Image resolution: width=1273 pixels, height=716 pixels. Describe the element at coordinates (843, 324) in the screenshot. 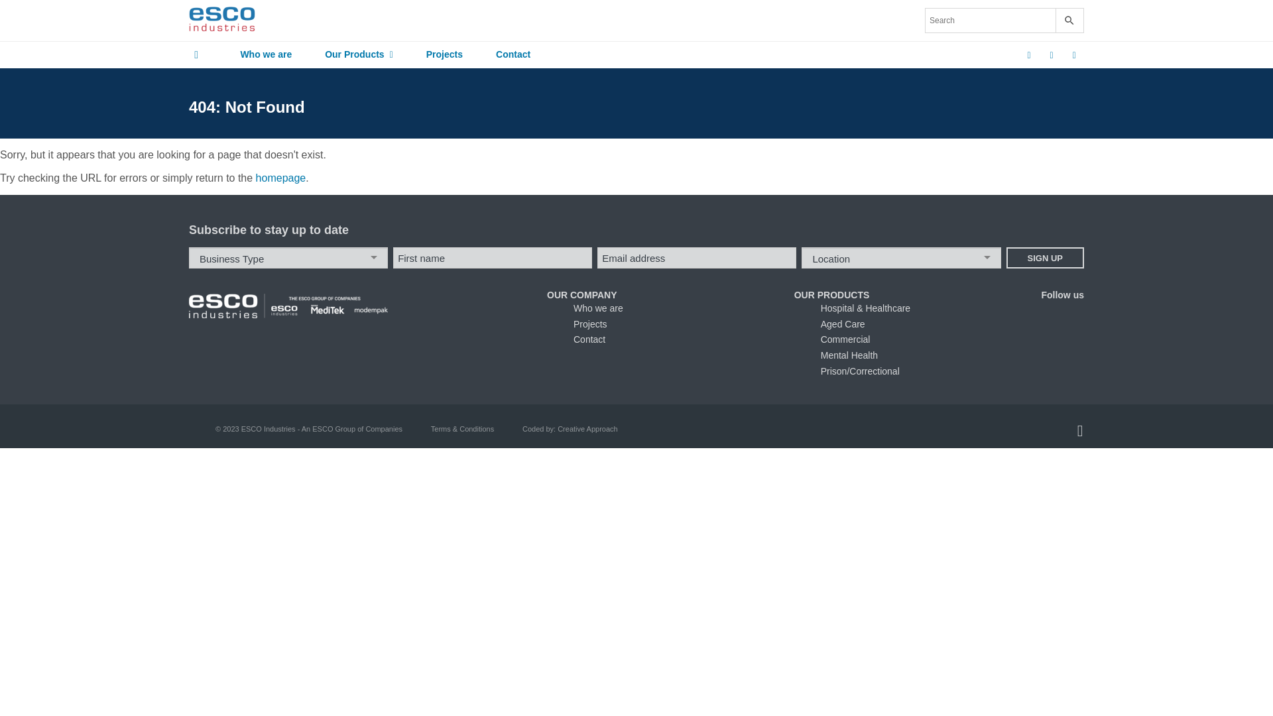

I see `Aged Care` at that location.